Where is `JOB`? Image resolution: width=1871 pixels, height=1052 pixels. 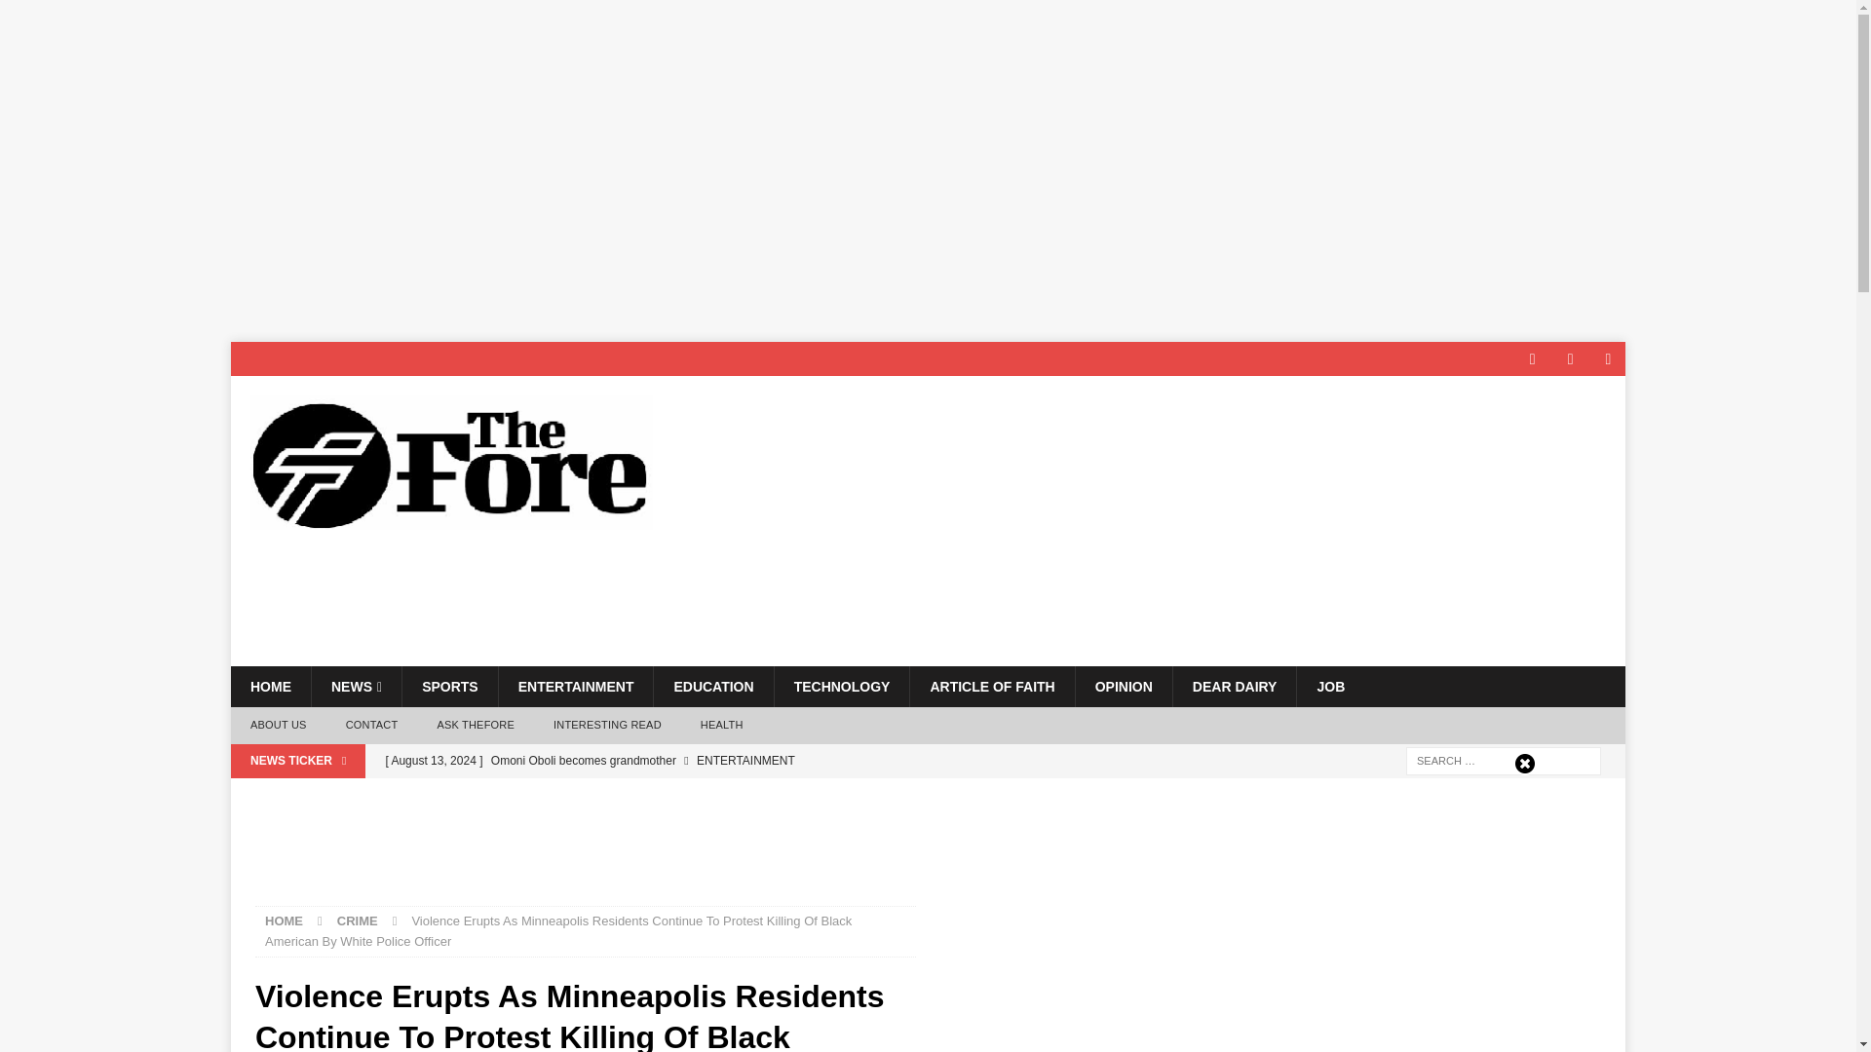
JOB is located at coordinates (1329, 686).